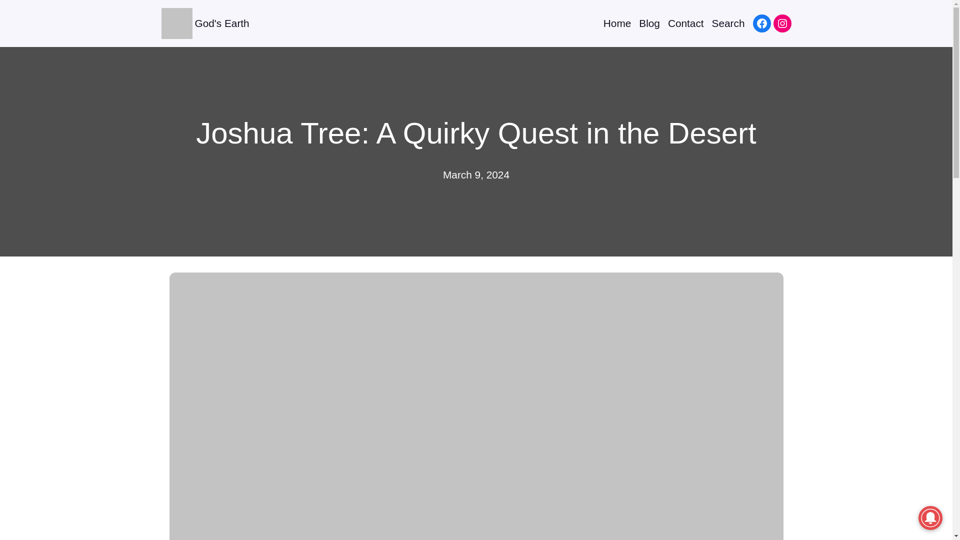 This screenshot has height=540, width=960. Describe the element at coordinates (761, 23) in the screenshot. I see `Facebook` at that location.